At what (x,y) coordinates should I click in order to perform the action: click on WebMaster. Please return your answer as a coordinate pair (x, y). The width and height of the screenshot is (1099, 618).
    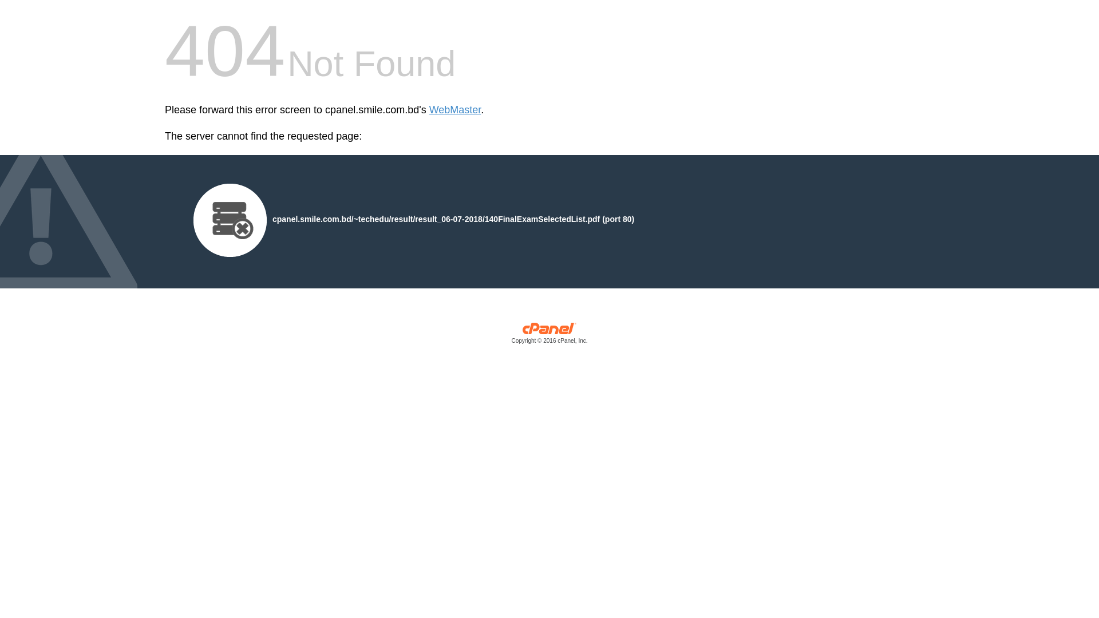
    Looking at the image, I should click on (456, 110).